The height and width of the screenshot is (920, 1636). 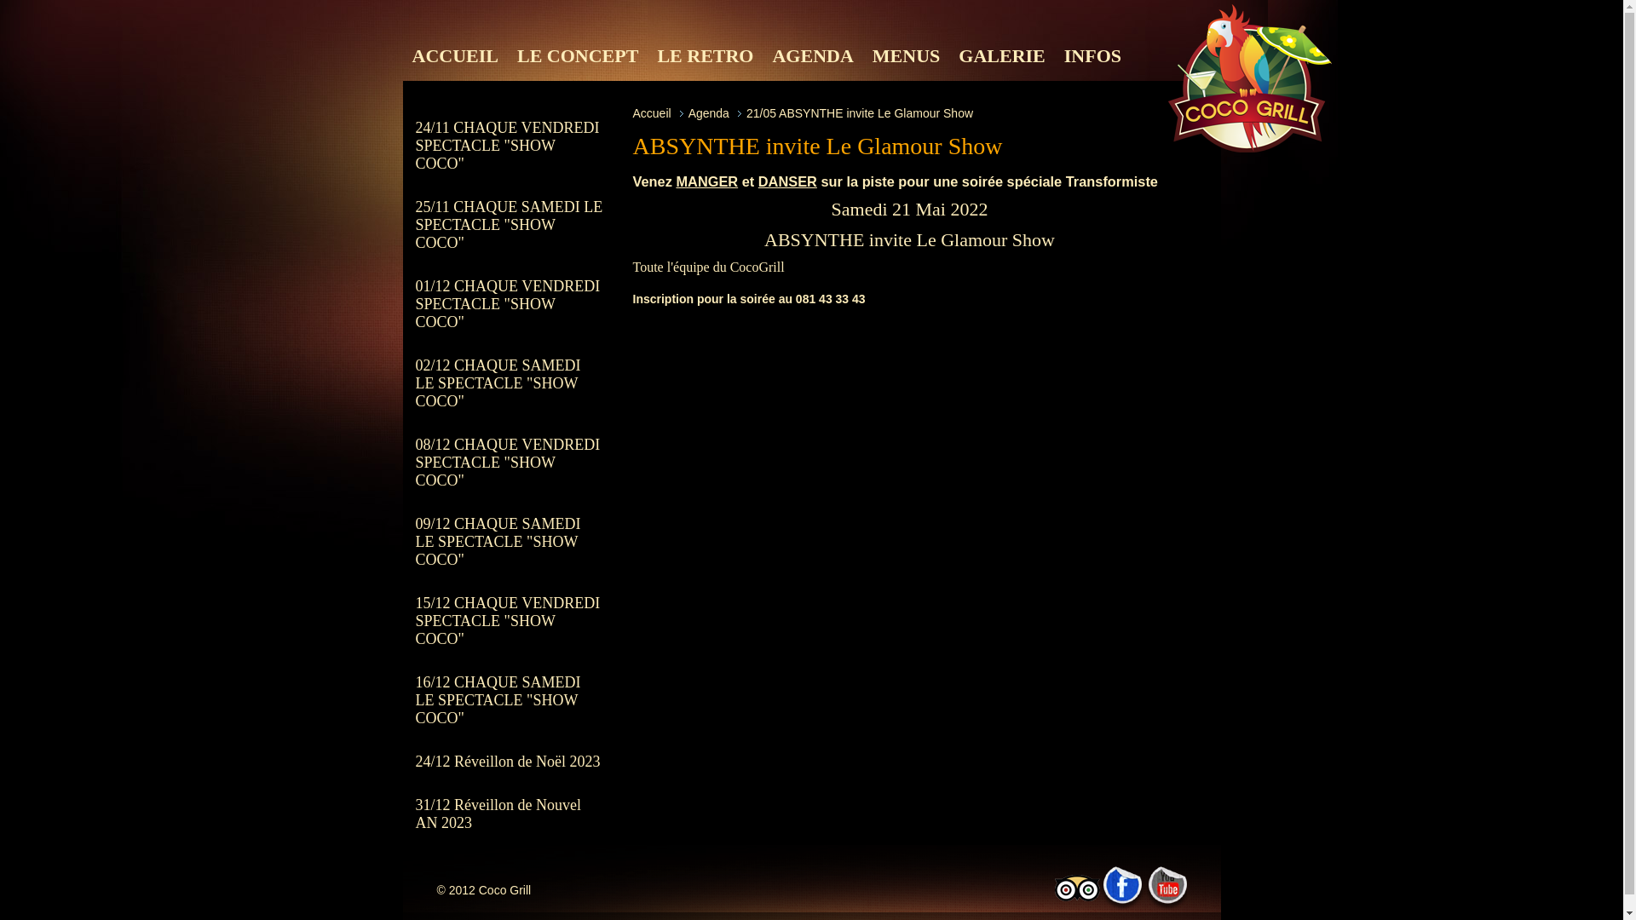 I want to click on GALERIE, so click(x=1002, y=56).